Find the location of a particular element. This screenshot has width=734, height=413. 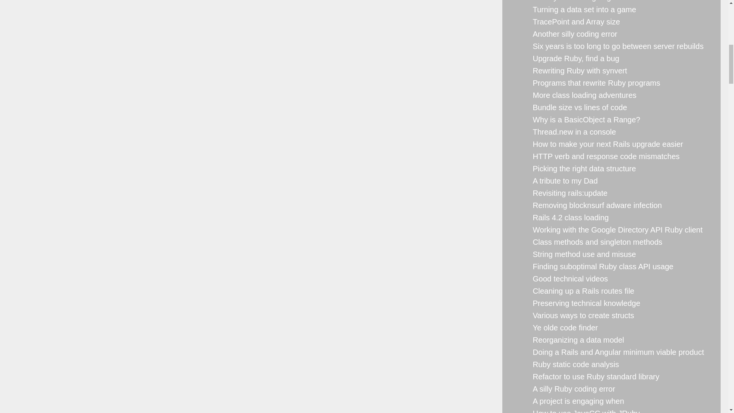

Thread.new in a console is located at coordinates (574, 132).